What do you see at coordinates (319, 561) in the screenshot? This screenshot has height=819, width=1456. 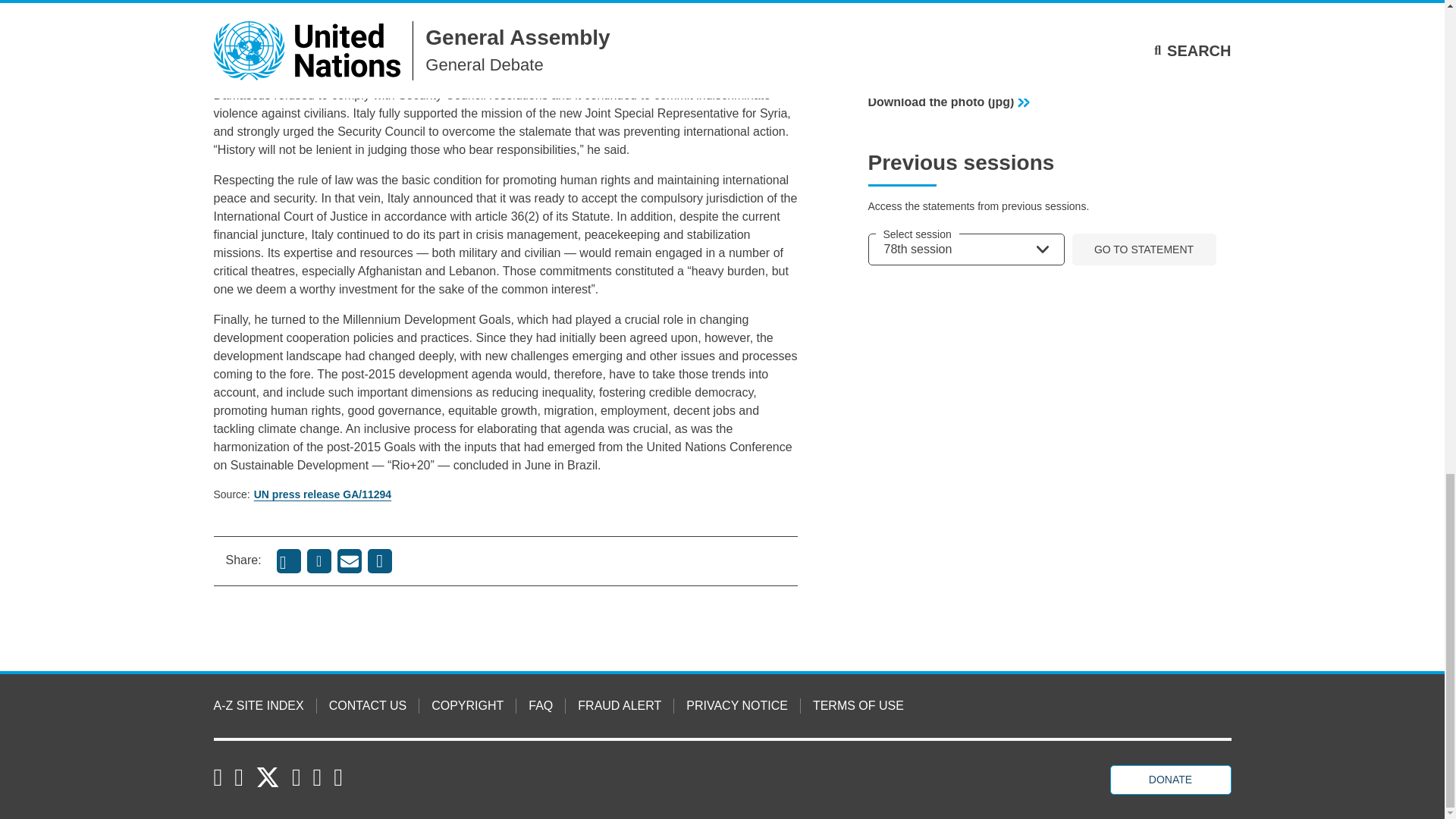 I see `Share this page on Facebook` at bounding box center [319, 561].